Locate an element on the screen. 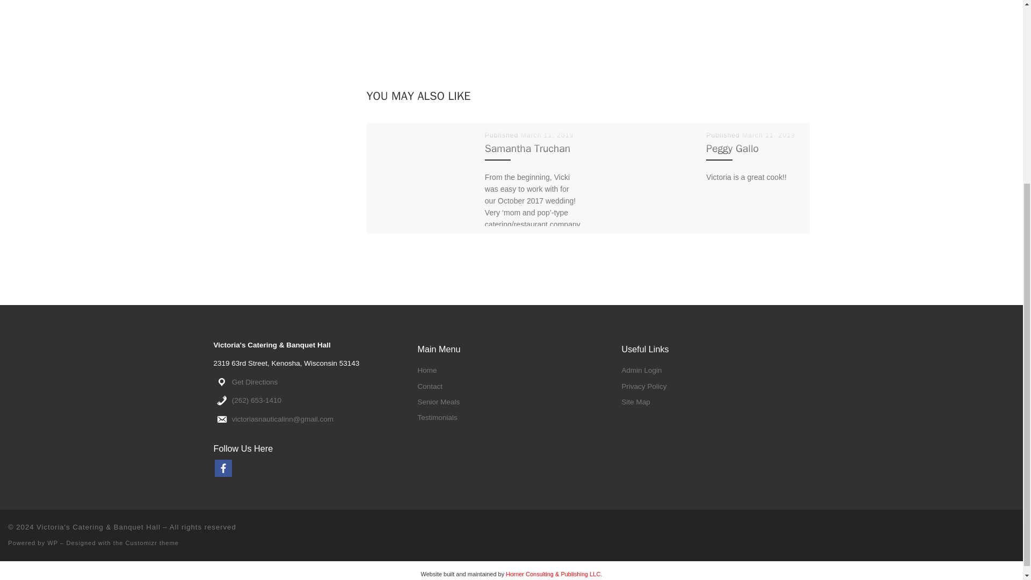  Peggy Gallo is located at coordinates (732, 148).